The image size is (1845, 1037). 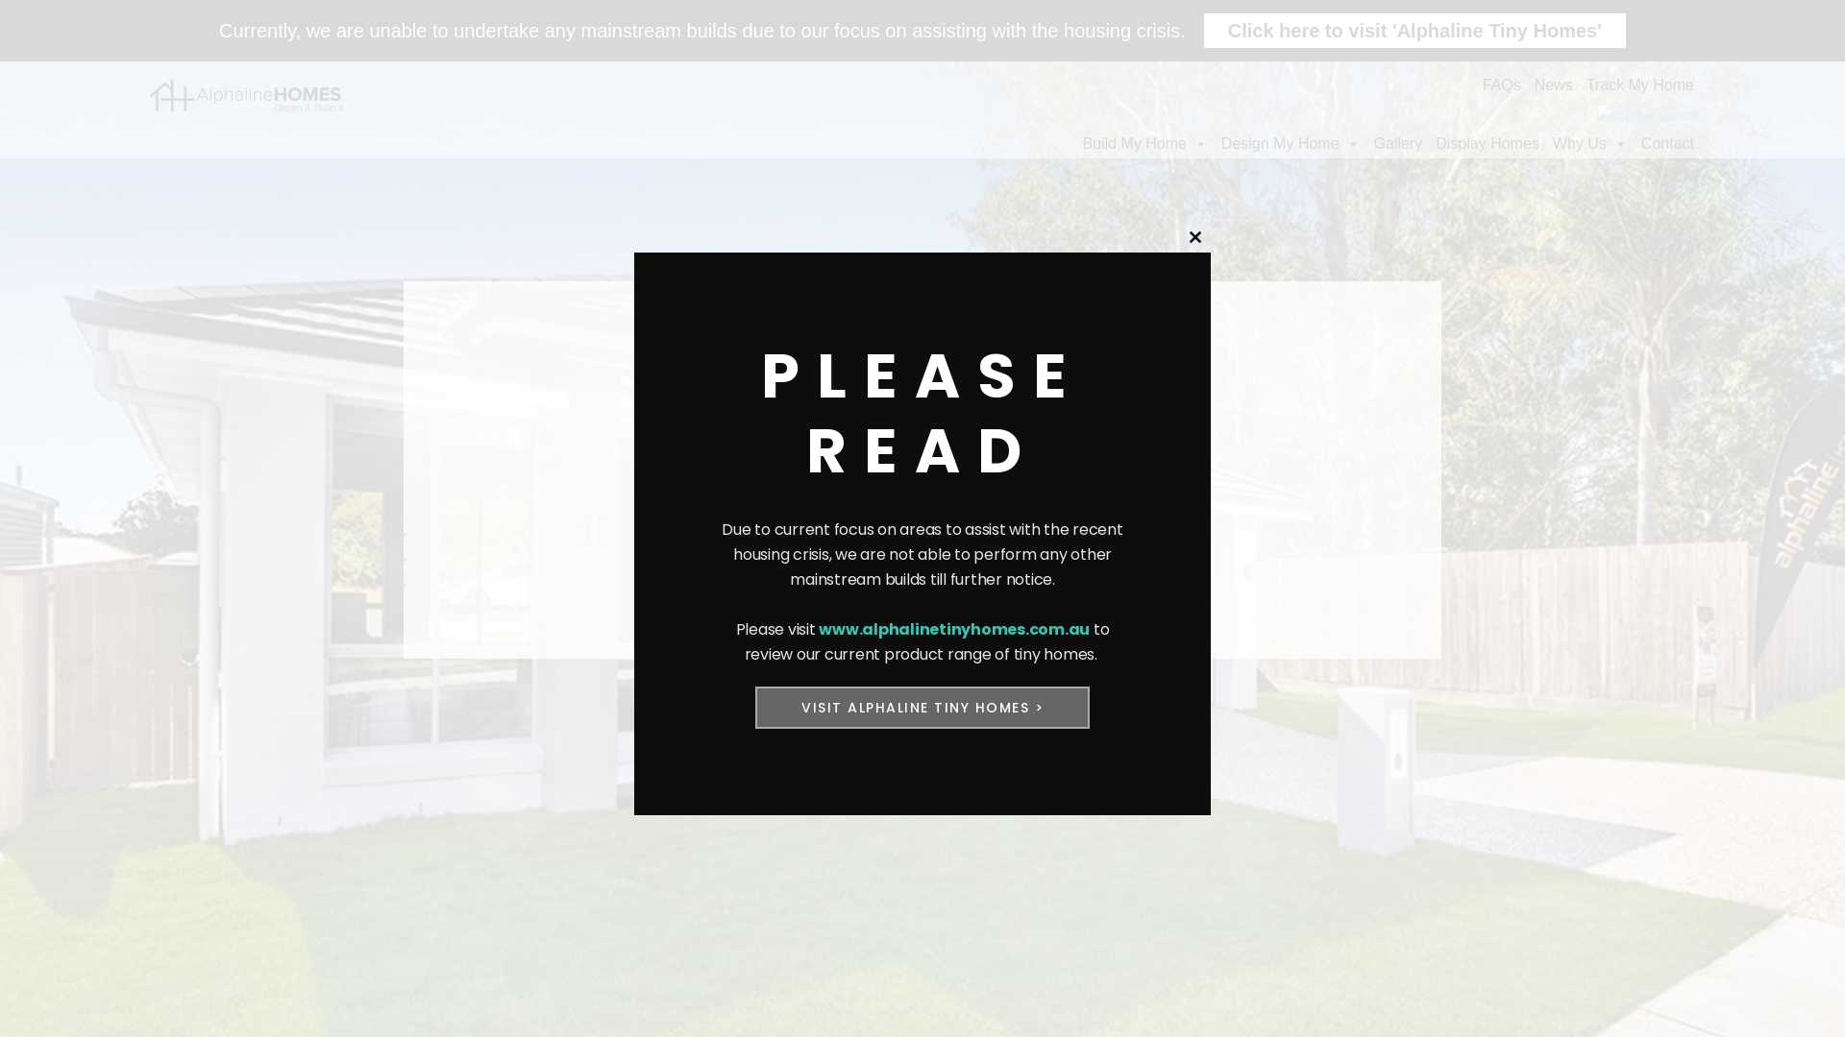 I want to click on Why Us, so click(x=1590, y=144).